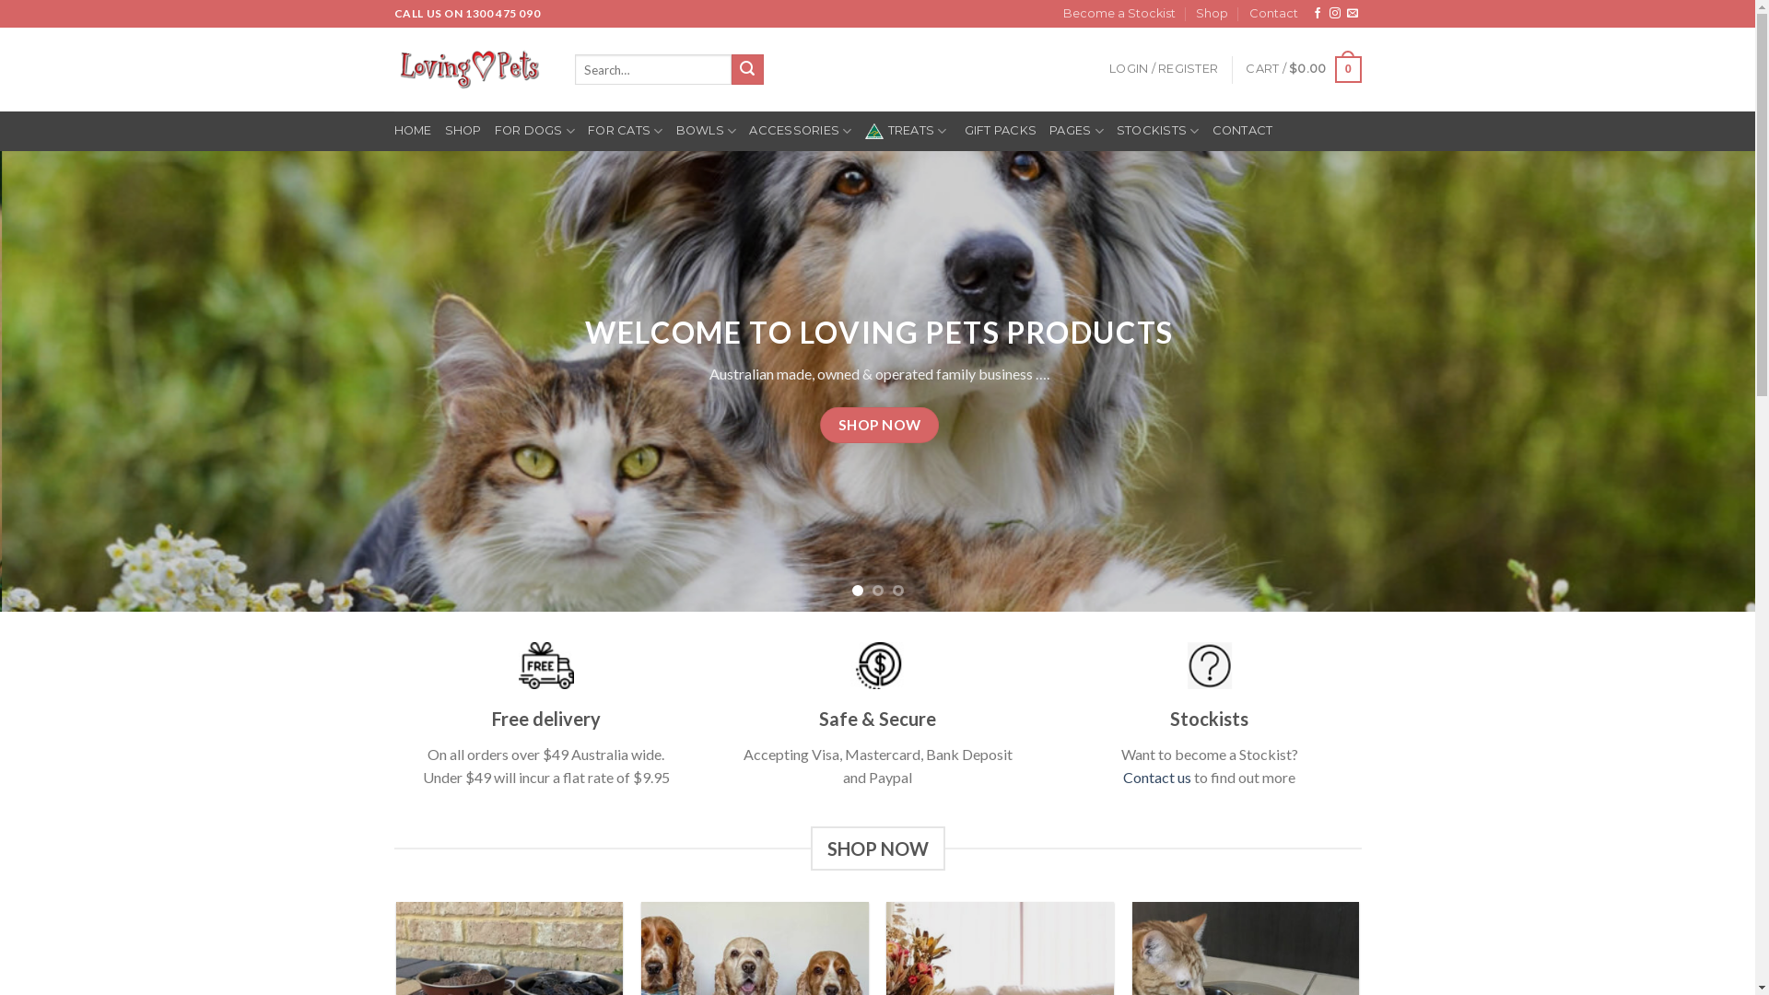 The width and height of the screenshot is (1769, 995). Describe the element at coordinates (707, 131) in the screenshot. I see `BOWLS` at that location.